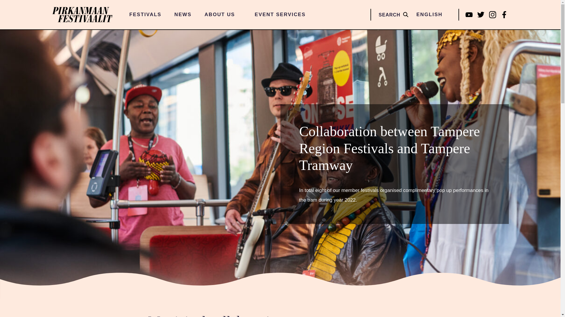  I want to click on ABOUT US, so click(223, 15).